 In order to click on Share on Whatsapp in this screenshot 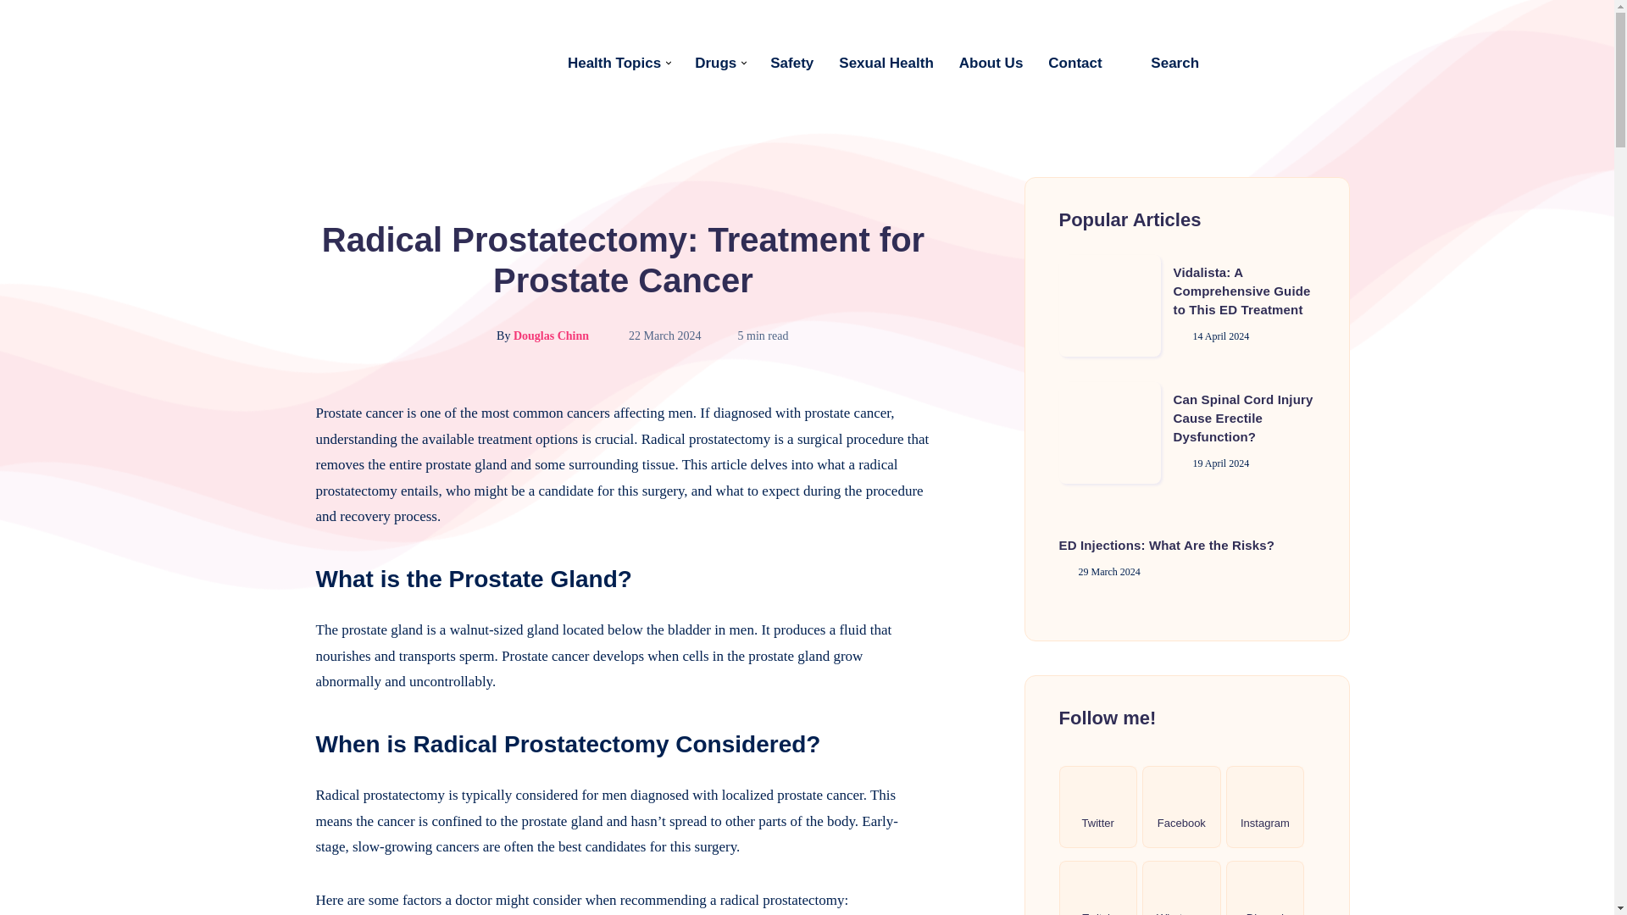, I will do `click(273, 566)`.